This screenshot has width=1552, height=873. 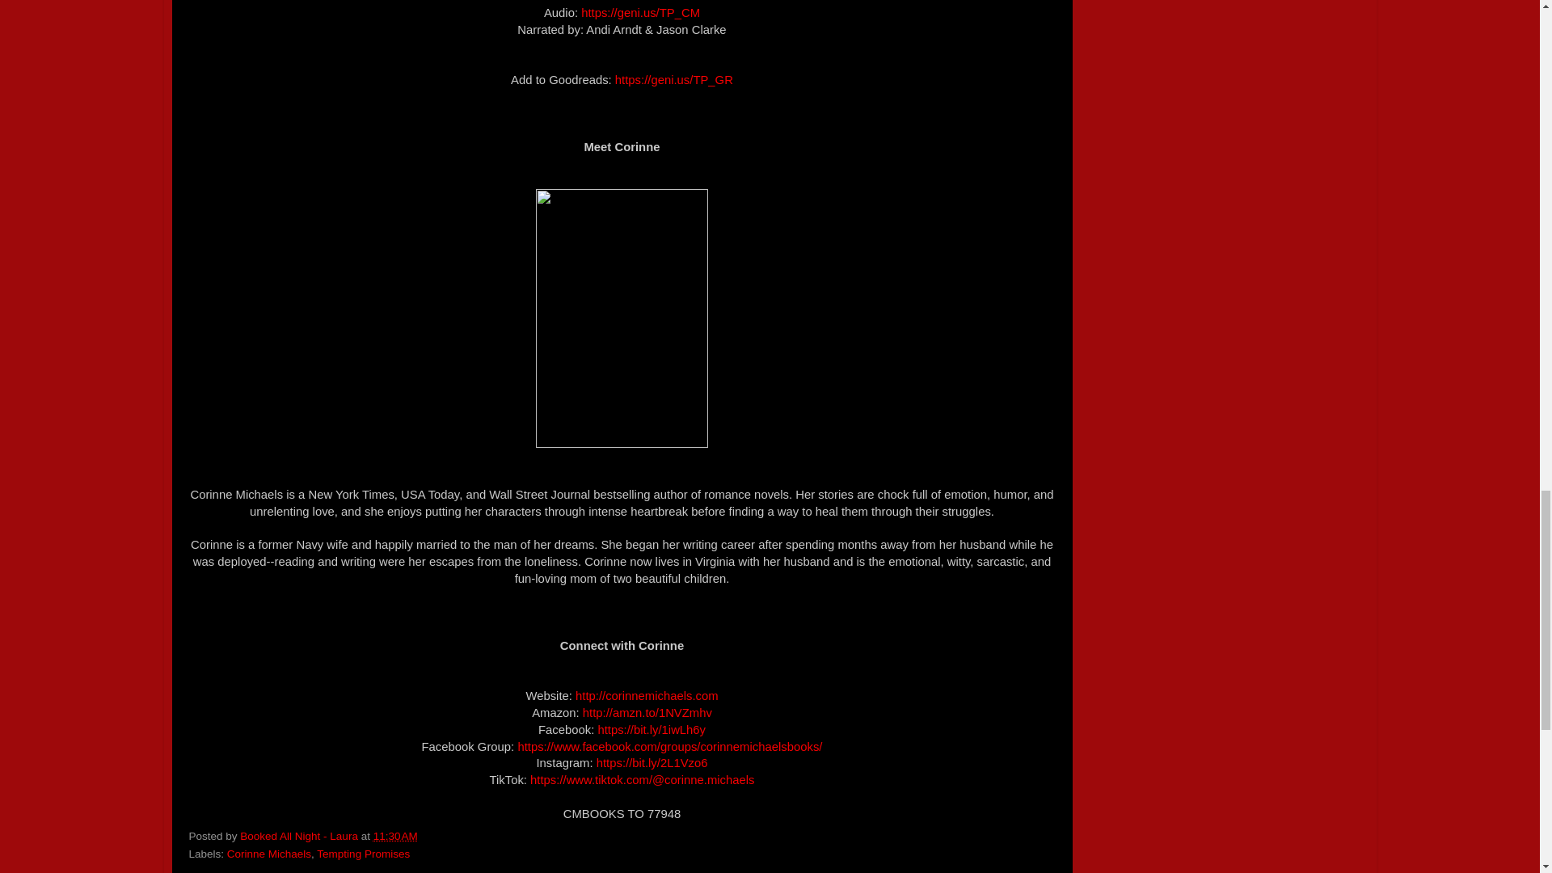 What do you see at coordinates (300, 836) in the screenshot?
I see `Booked All Night - Laura` at bounding box center [300, 836].